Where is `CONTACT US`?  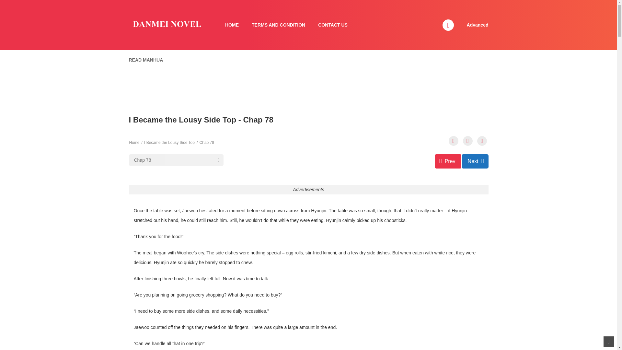
CONTACT US is located at coordinates (332, 25).